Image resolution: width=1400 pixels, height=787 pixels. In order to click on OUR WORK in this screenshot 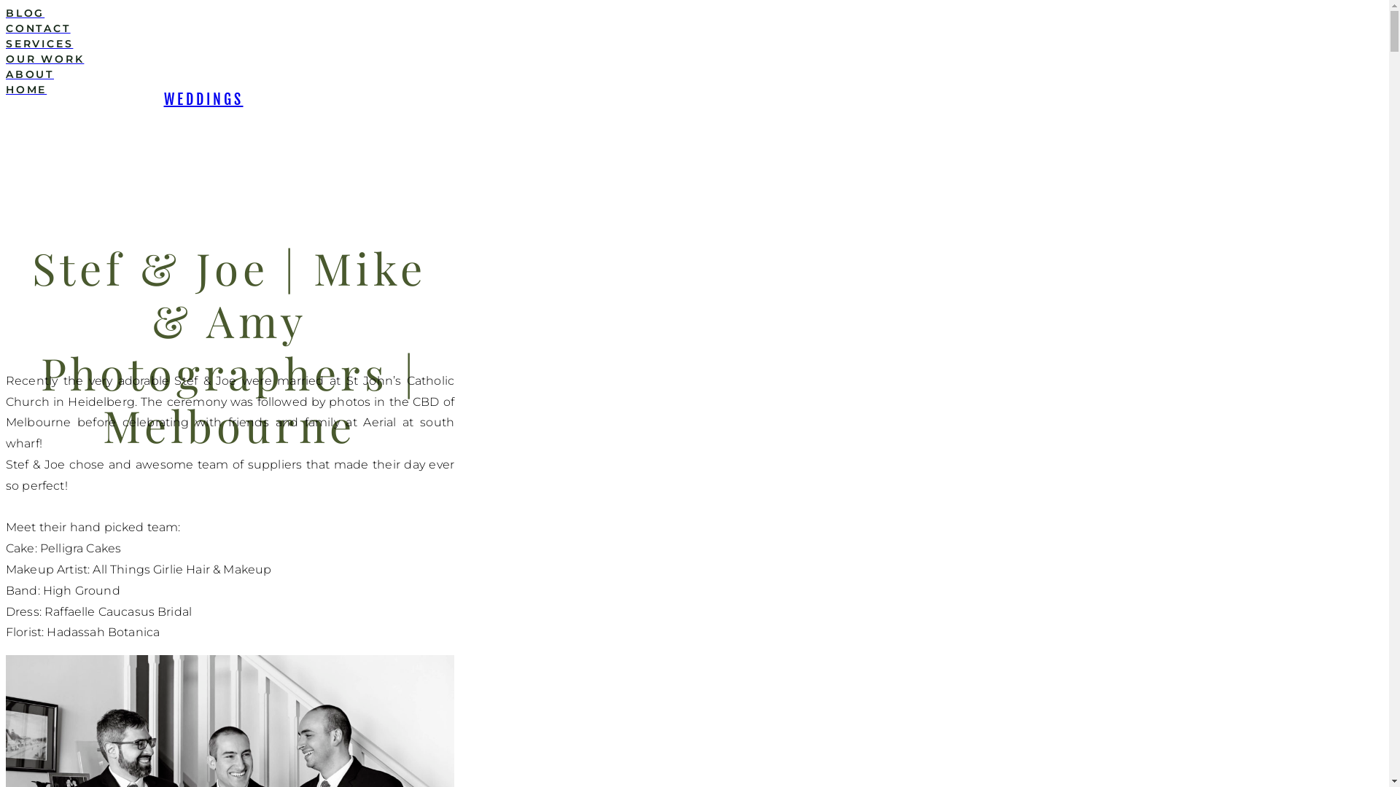, I will do `click(443, 60)`.